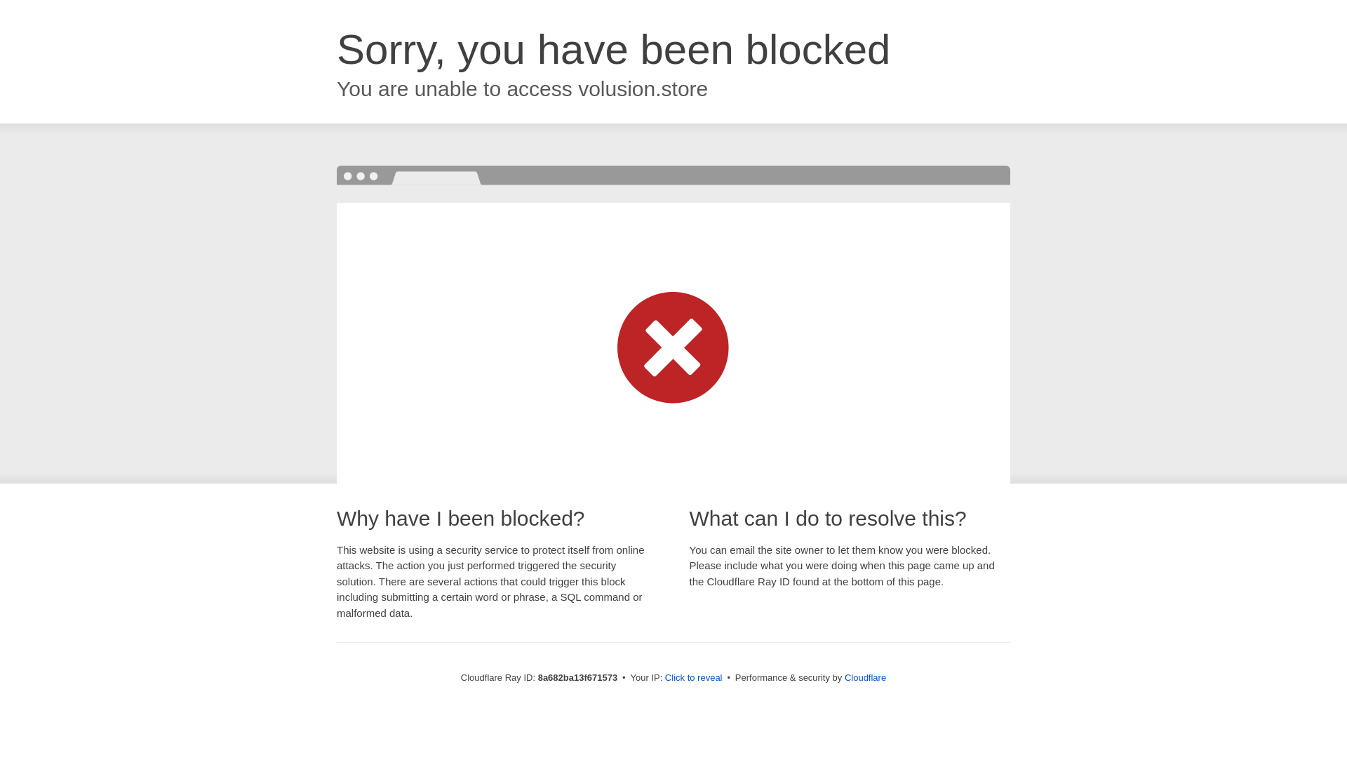 This screenshot has width=1347, height=758. What do you see at coordinates (865, 677) in the screenshot?
I see `Cloudflare` at bounding box center [865, 677].